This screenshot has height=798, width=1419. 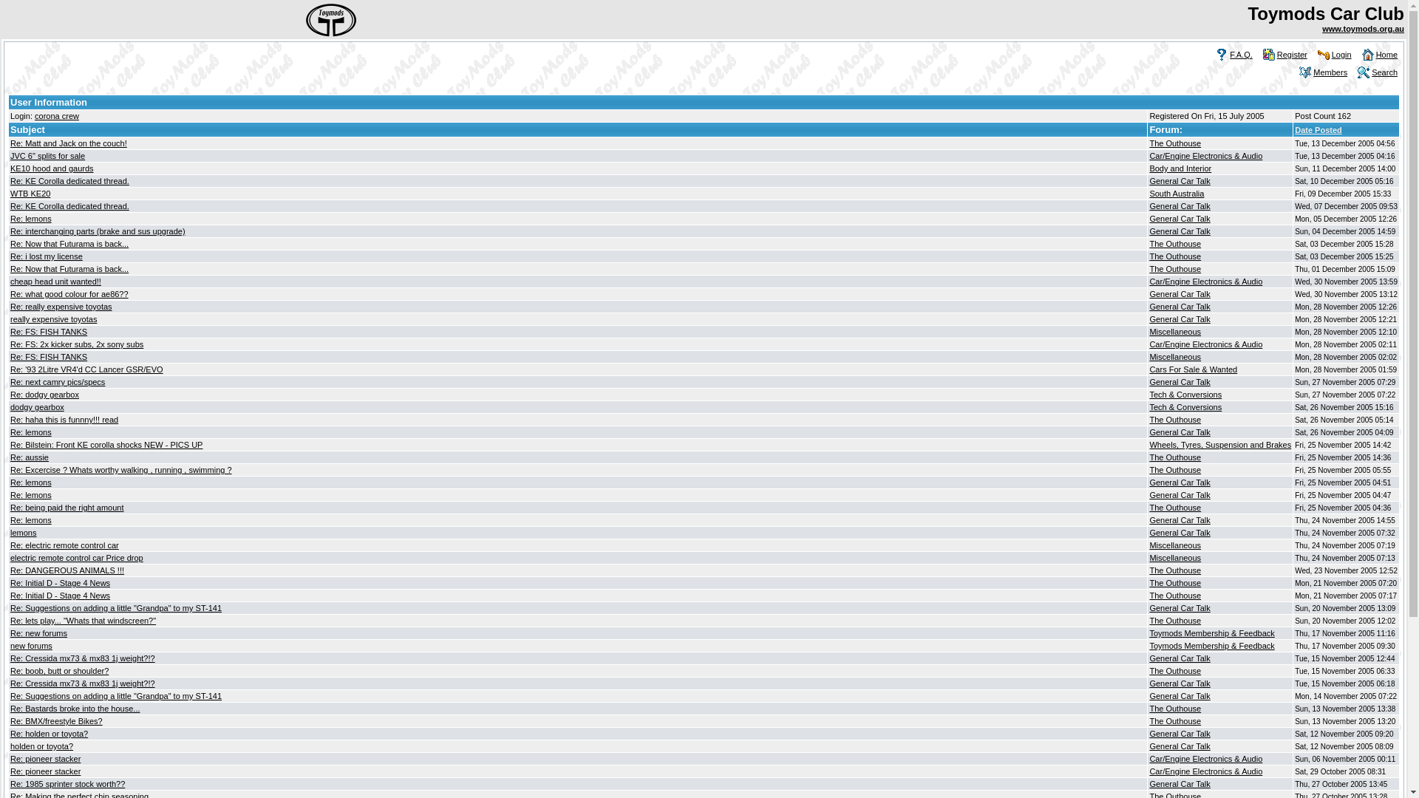 What do you see at coordinates (1363, 29) in the screenshot?
I see `www.toymods.org.au` at bounding box center [1363, 29].